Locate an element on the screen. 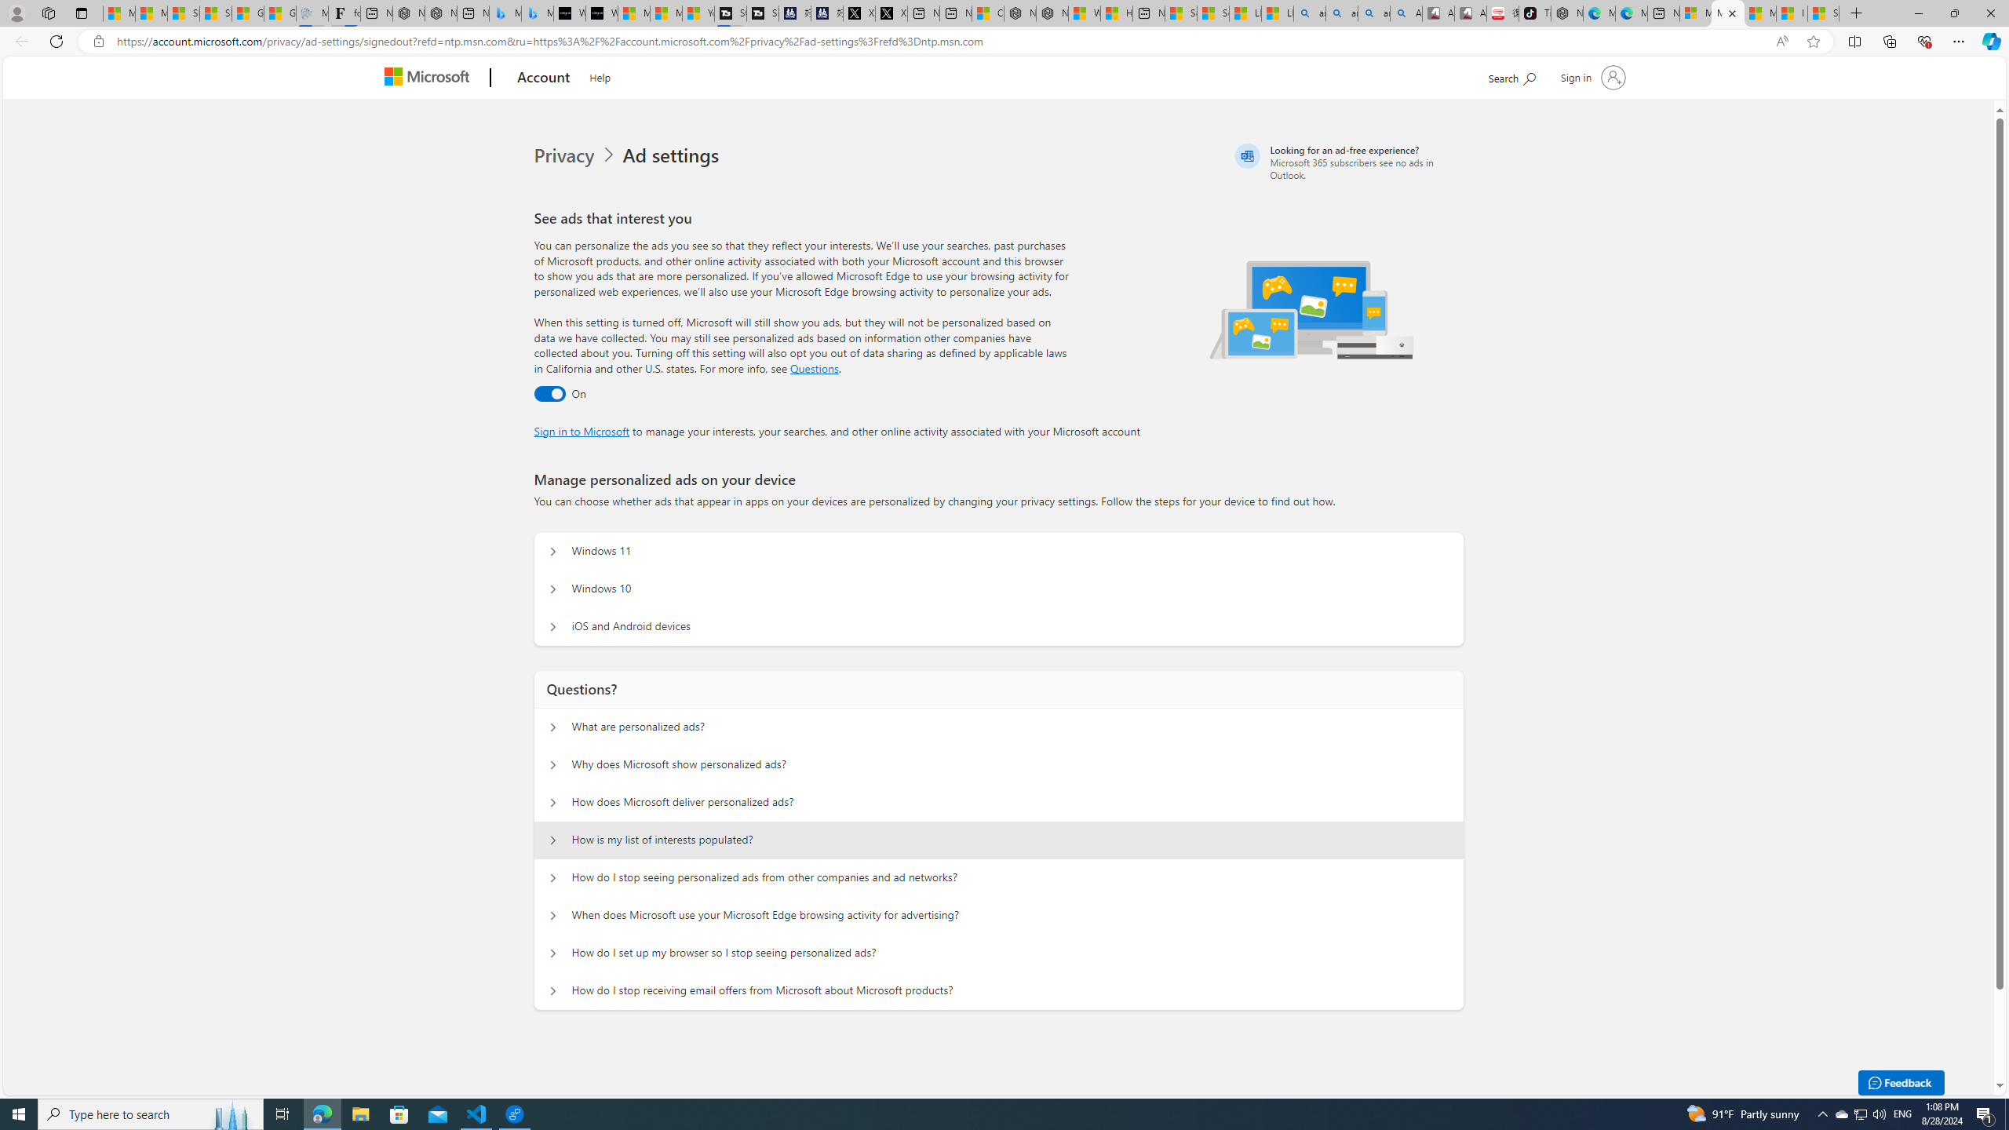  Account is located at coordinates (545, 78).